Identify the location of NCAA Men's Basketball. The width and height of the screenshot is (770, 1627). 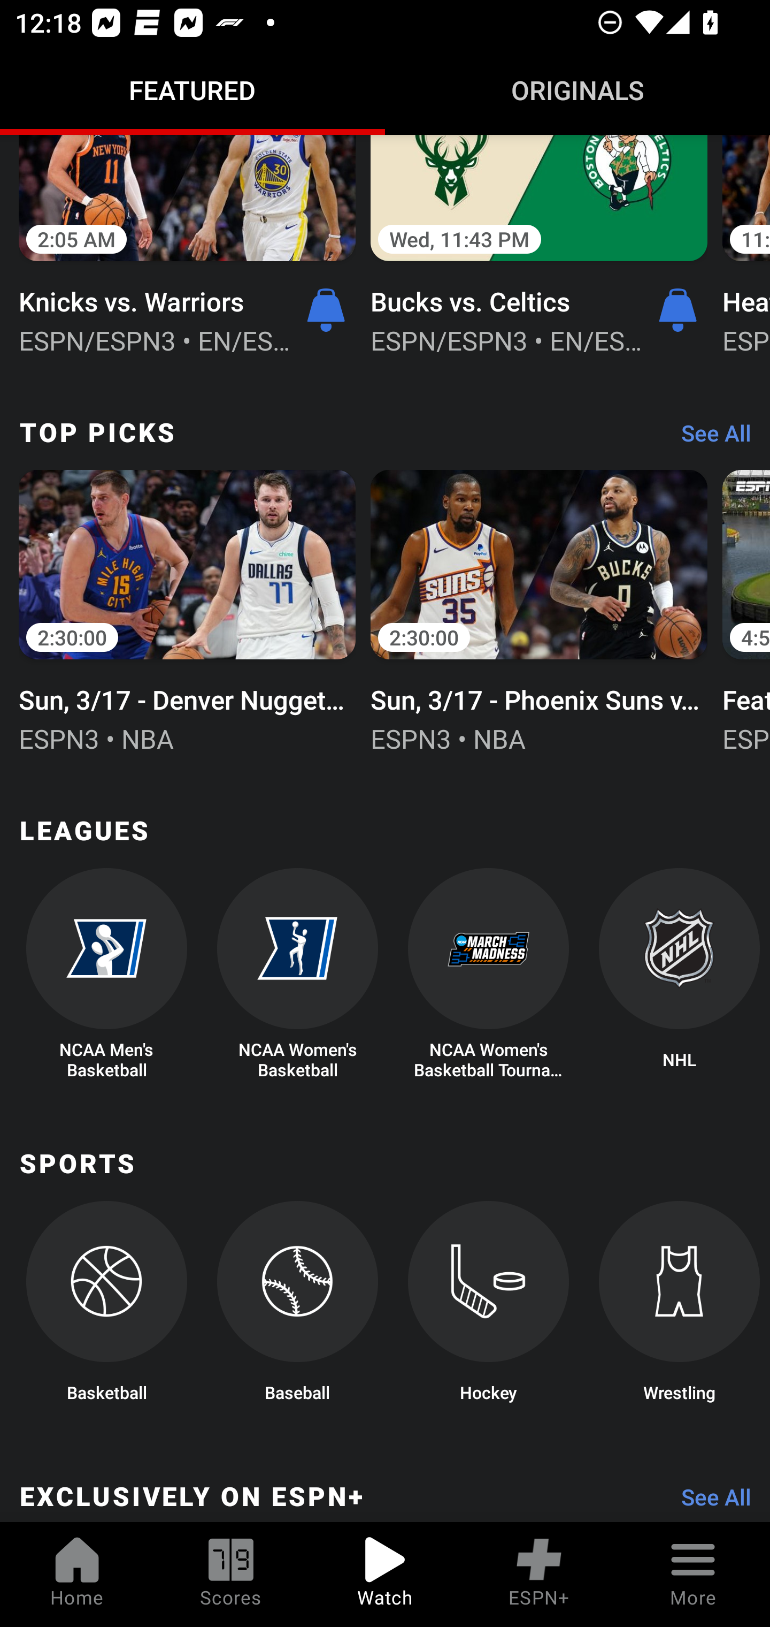
(106, 975).